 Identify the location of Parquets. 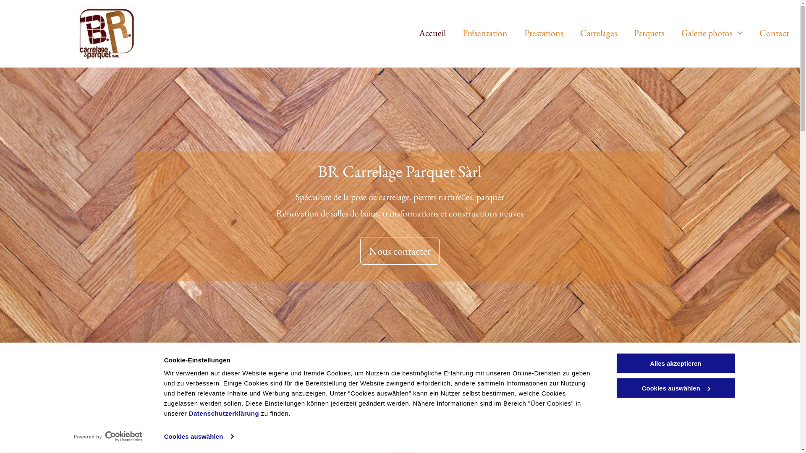
(641, 33).